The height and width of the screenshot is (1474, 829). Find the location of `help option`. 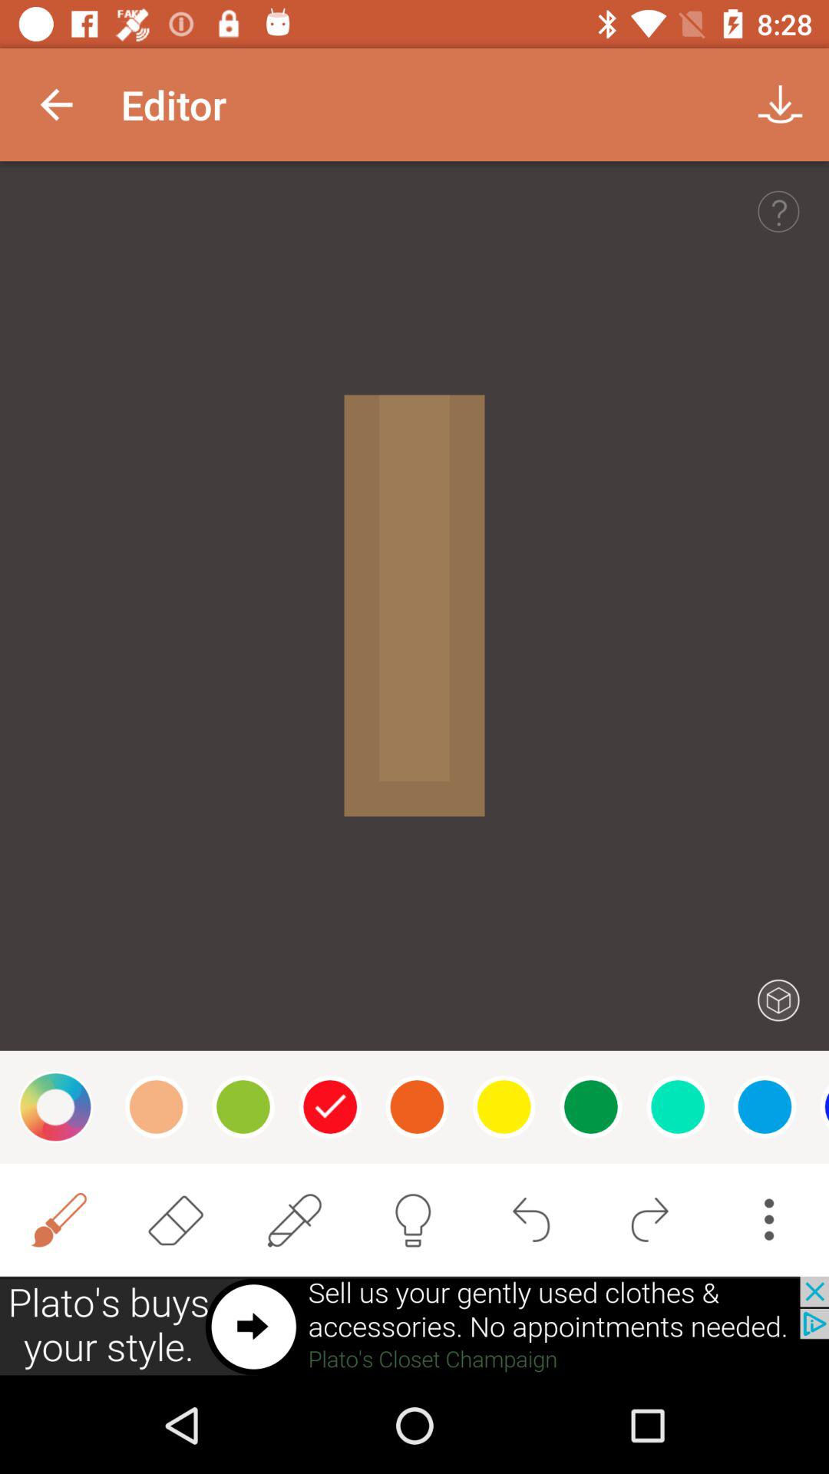

help option is located at coordinates (778, 212).